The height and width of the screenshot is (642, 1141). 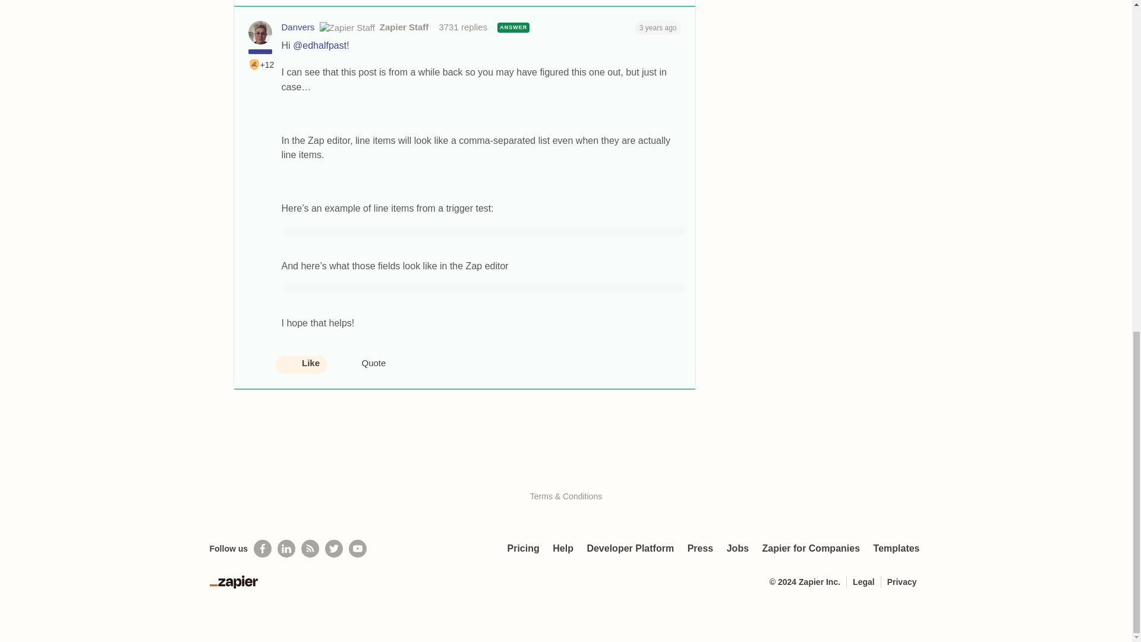 I want to click on Follow us on LinkedIn, so click(x=286, y=549).